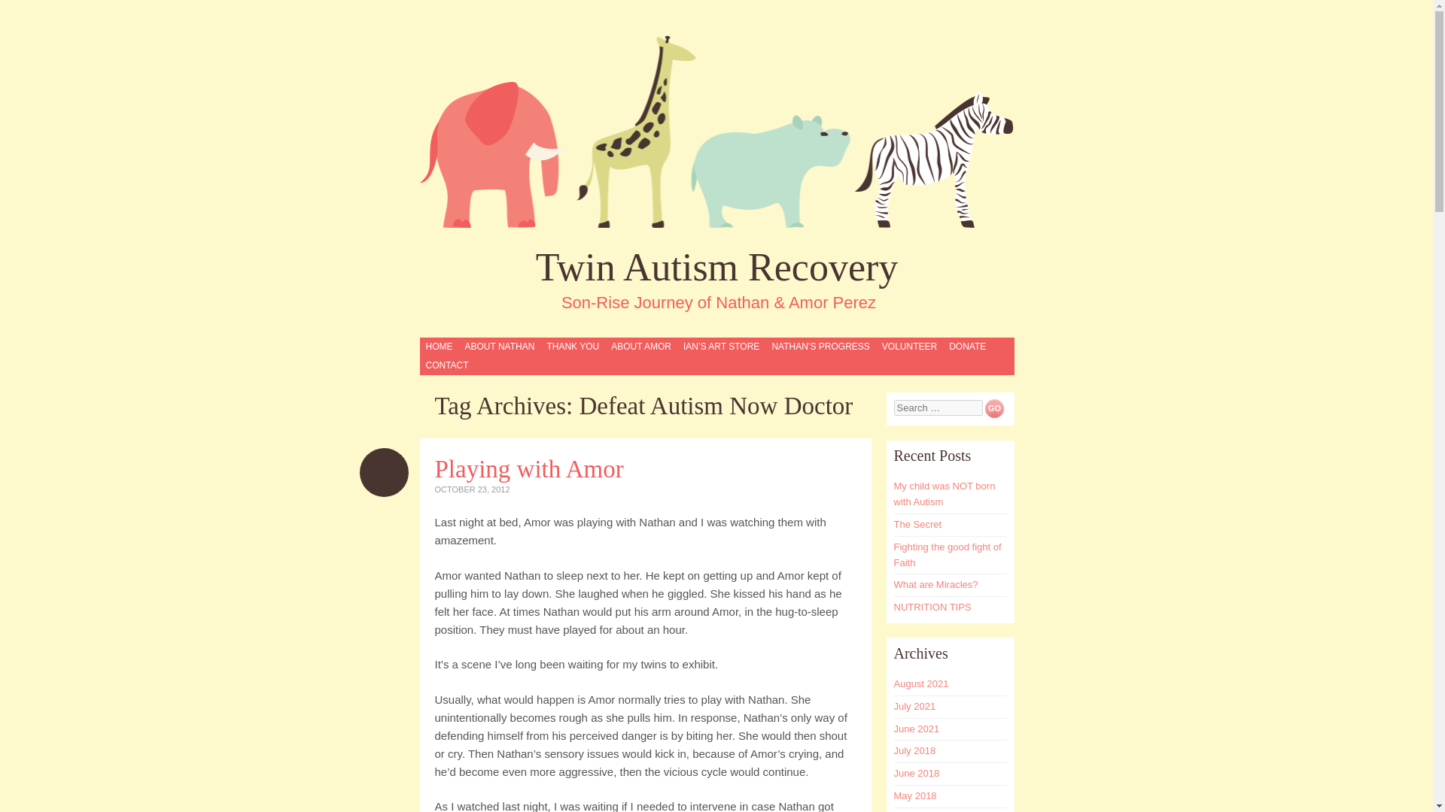 This screenshot has width=1445, height=812. Describe the element at coordinates (909, 347) in the screenshot. I see `VOLUNTEER` at that location.